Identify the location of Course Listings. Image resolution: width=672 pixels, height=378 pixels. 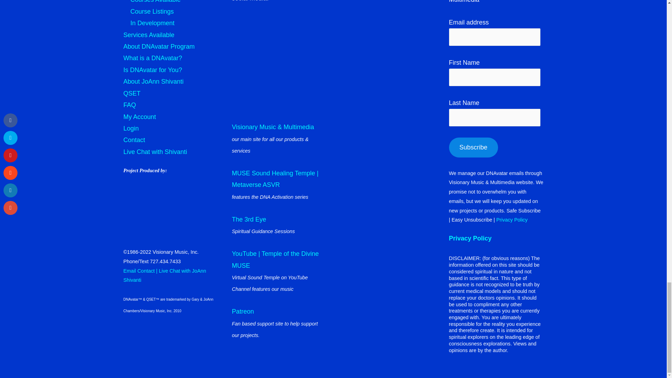
(152, 11).